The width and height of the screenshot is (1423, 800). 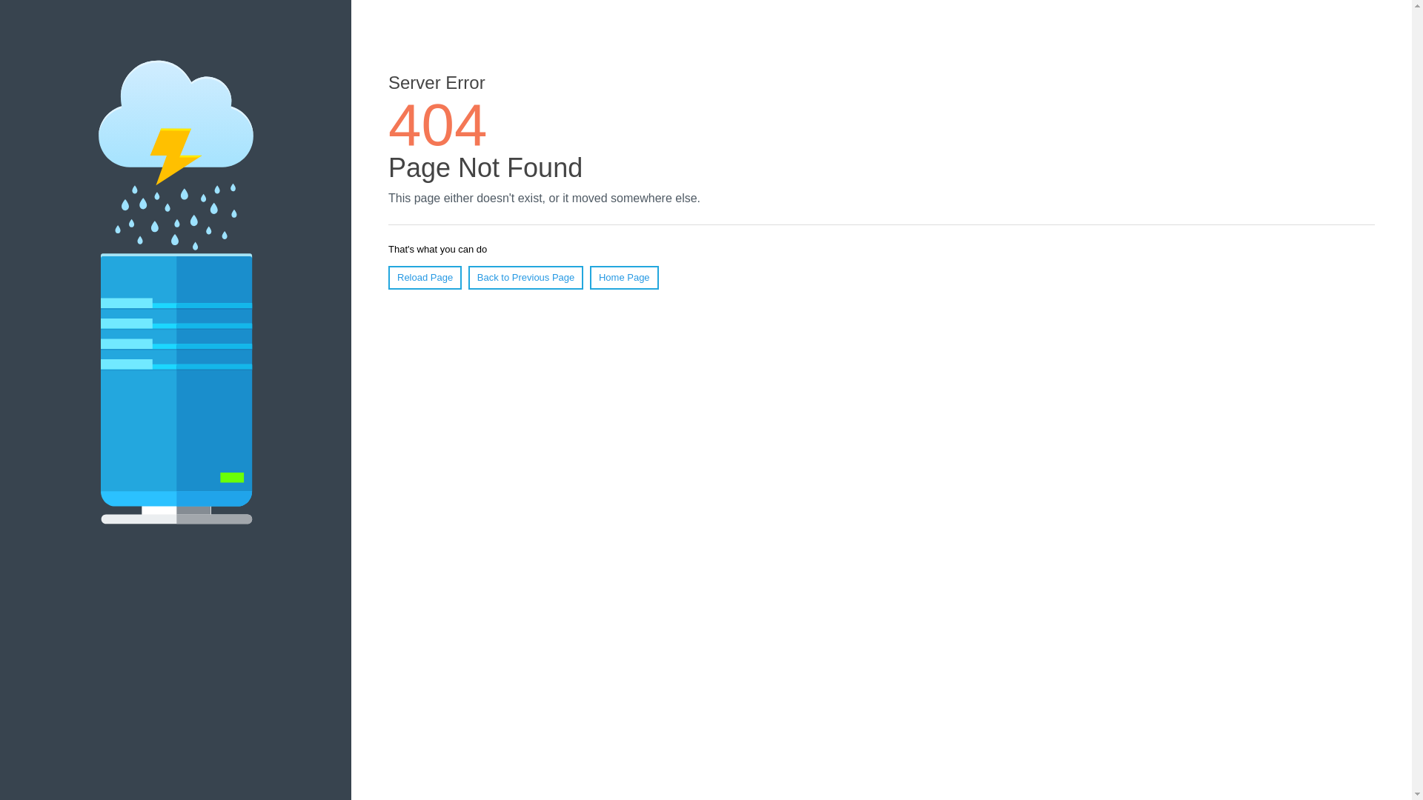 I want to click on Home Page, so click(x=624, y=278).